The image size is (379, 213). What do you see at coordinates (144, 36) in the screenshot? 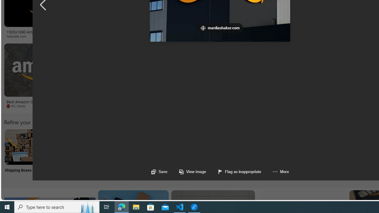
I see `GOBankingRates` at bounding box center [144, 36].